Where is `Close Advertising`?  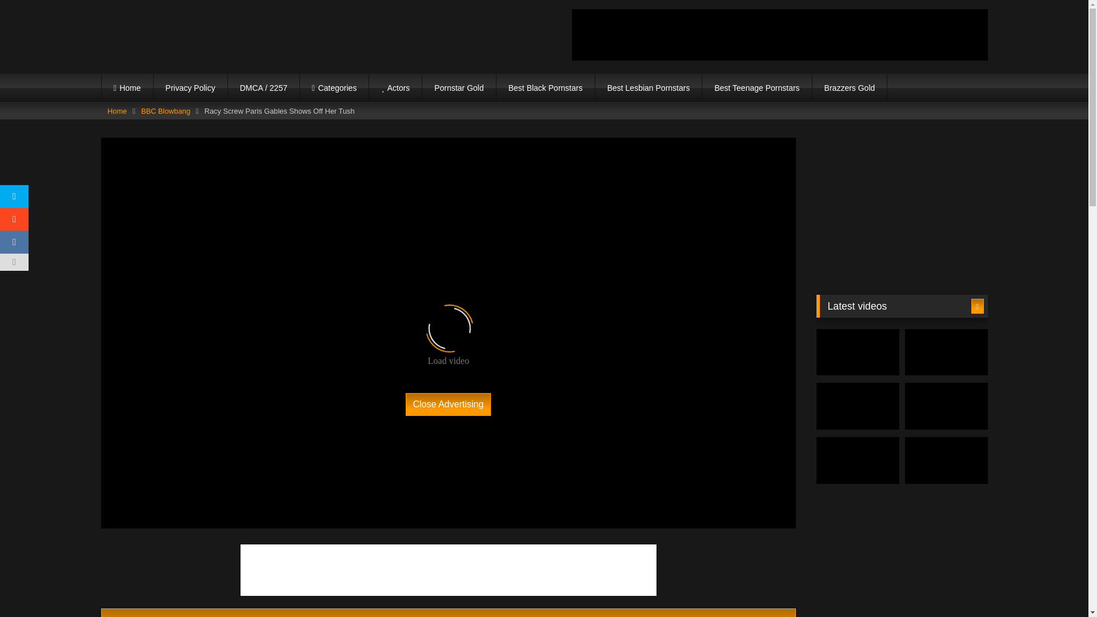
Close Advertising is located at coordinates (449, 404).